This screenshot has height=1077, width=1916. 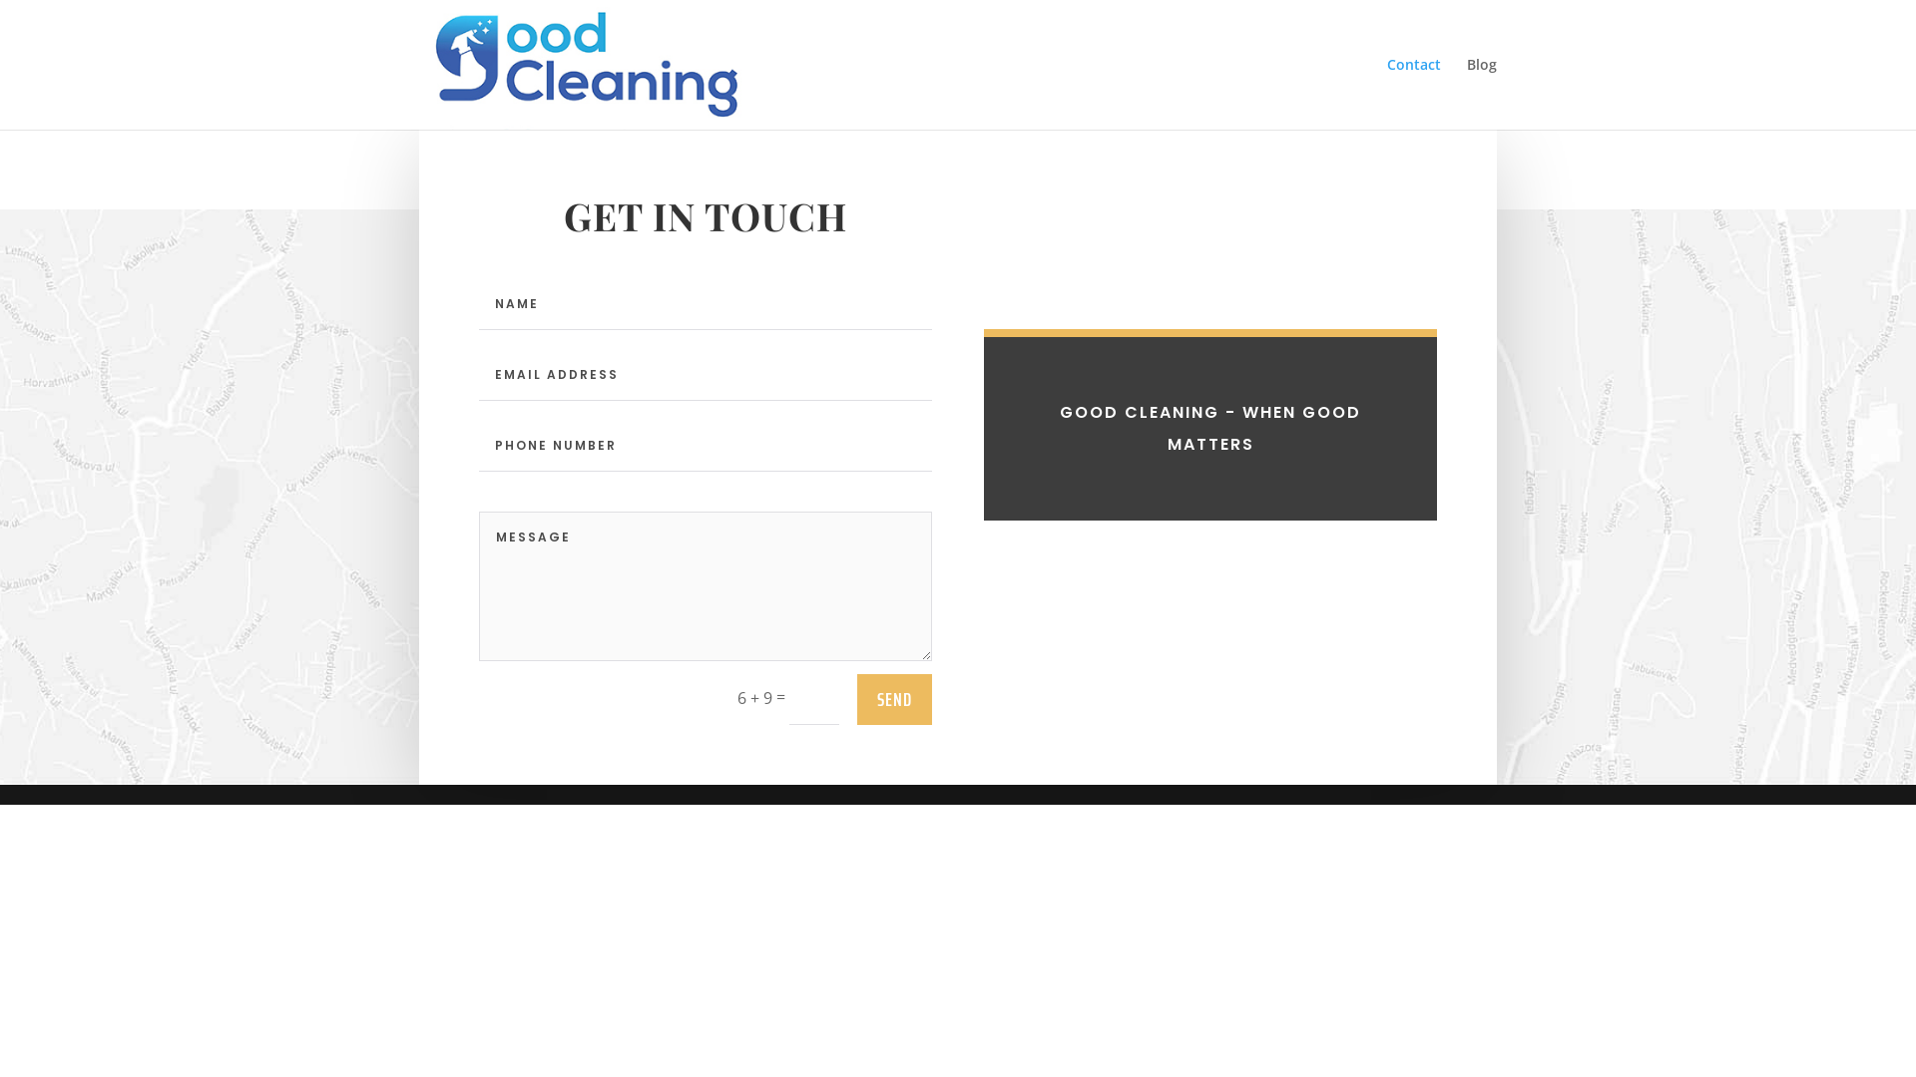 What do you see at coordinates (894, 700) in the screenshot?
I see `SEND` at bounding box center [894, 700].